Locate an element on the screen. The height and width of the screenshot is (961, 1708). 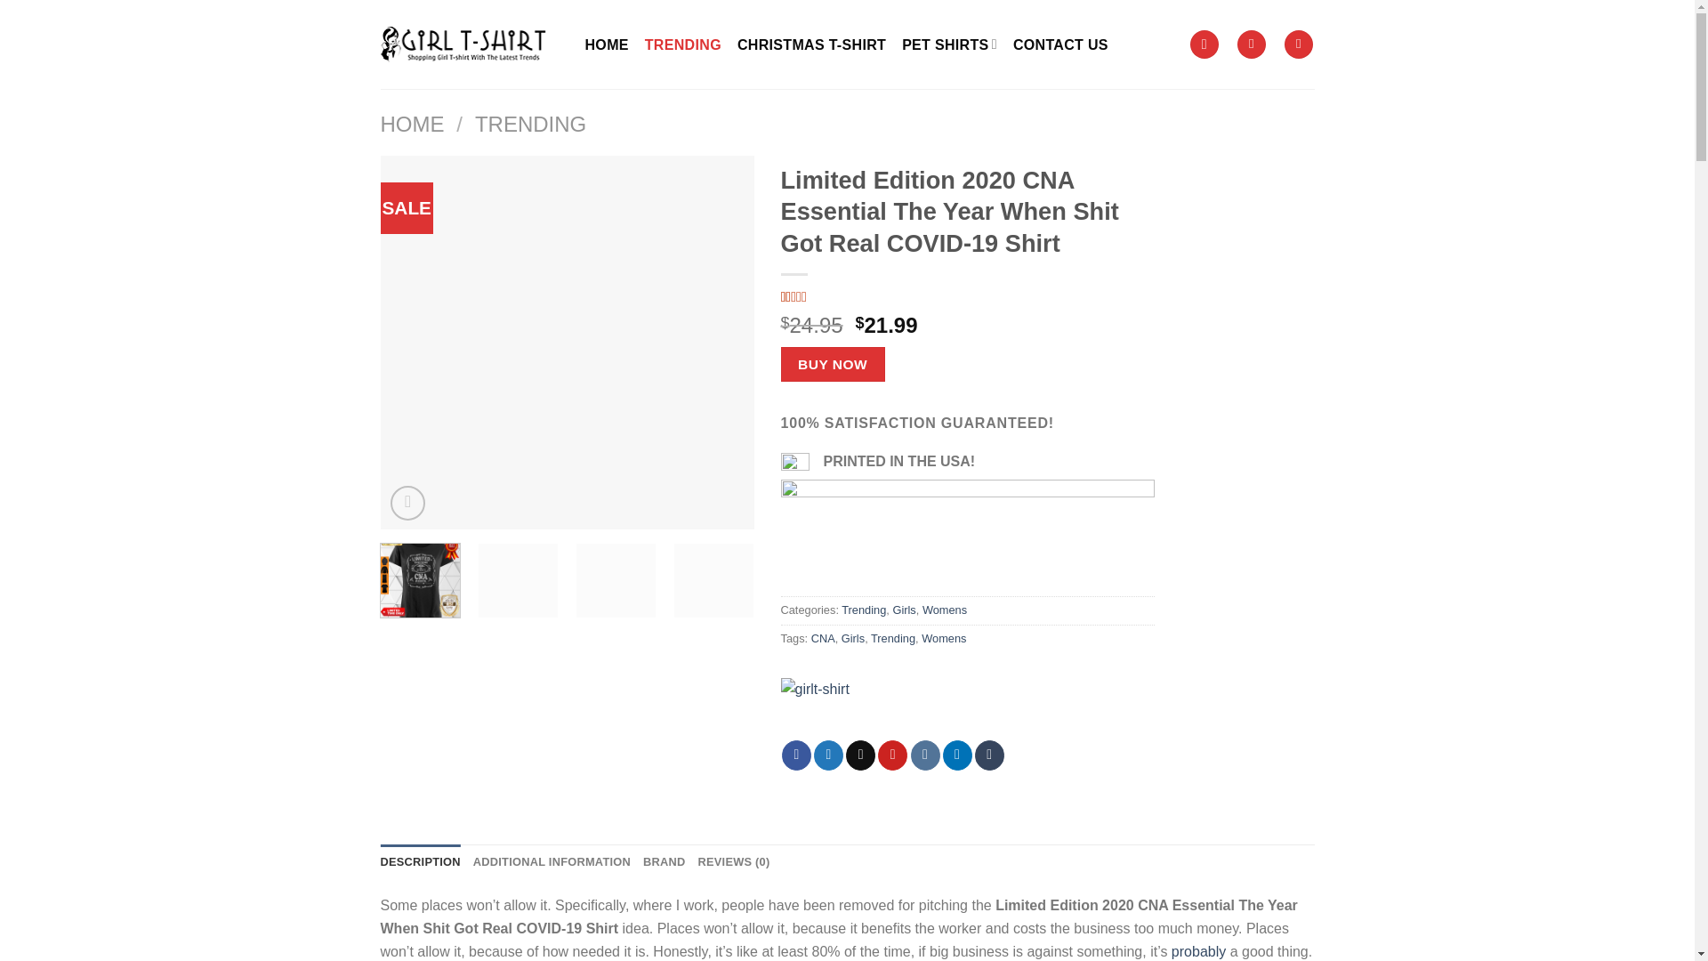
Email to a Friend is located at coordinates (859, 755).